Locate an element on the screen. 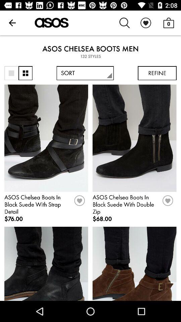 This screenshot has height=322, width=181. sort by window is located at coordinates (11, 73).